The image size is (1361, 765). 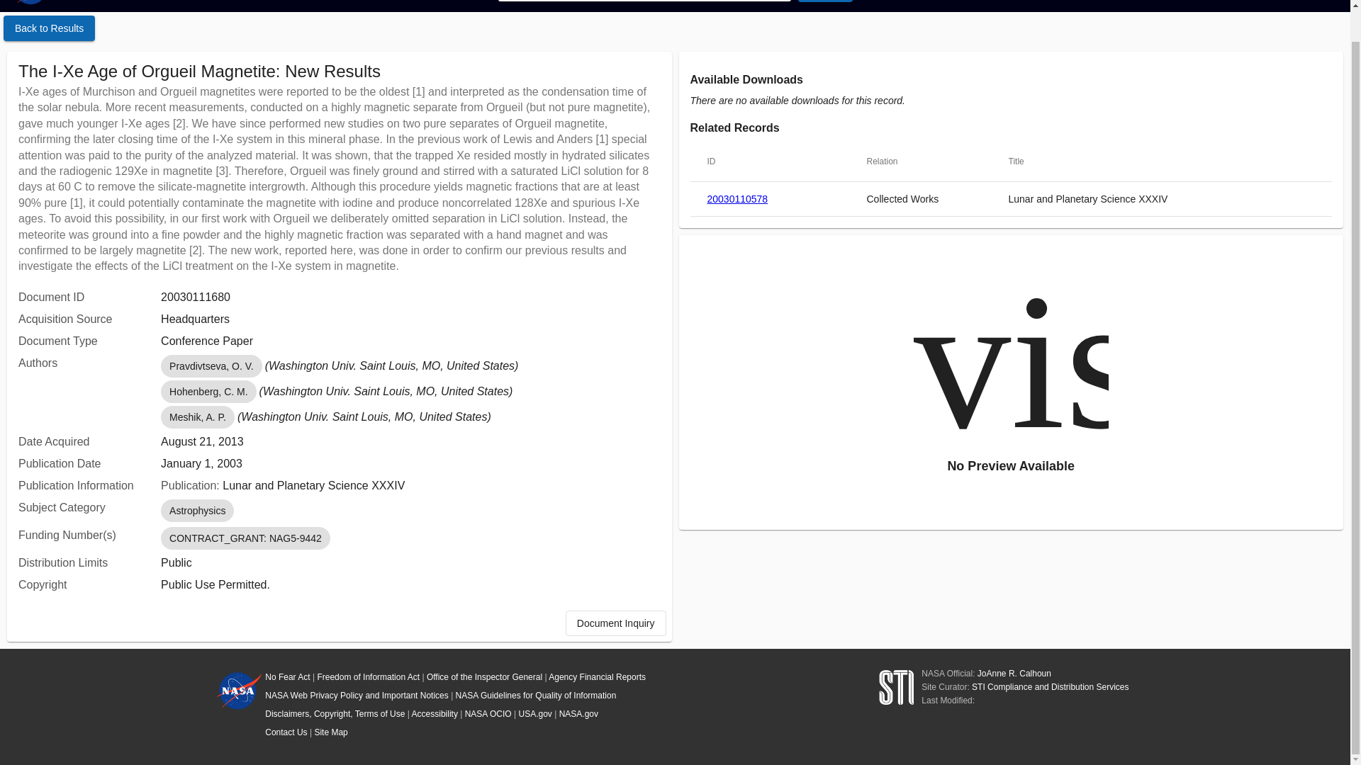 What do you see at coordinates (335, 714) in the screenshot?
I see `Disclaimers, Copyright, Terms of Use` at bounding box center [335, 714].